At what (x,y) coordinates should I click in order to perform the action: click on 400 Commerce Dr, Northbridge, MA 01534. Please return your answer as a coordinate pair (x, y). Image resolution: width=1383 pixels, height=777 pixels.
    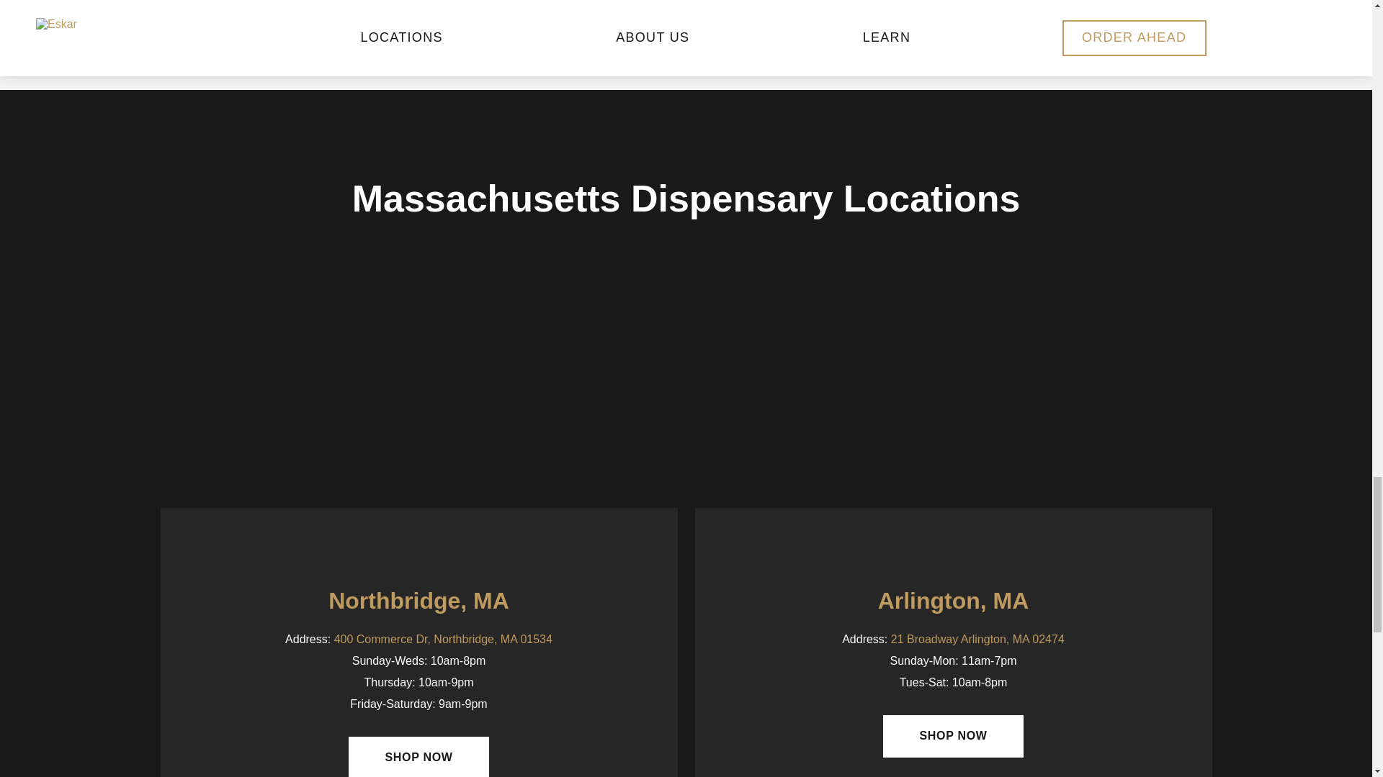
    Looking at the image, I should click on (443, 639).